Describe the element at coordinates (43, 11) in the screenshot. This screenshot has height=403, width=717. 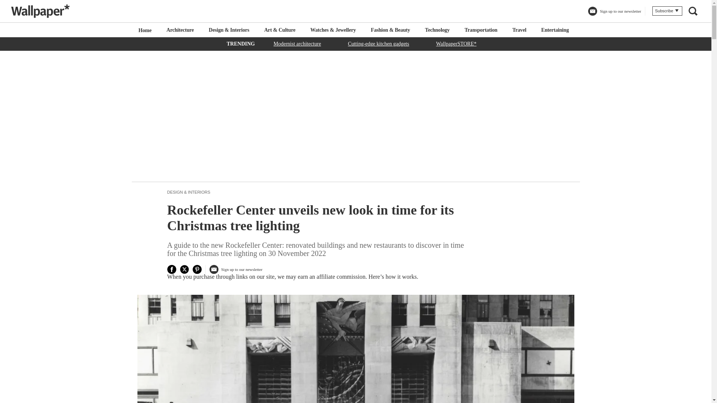
I see `Wallpaper` at that location.